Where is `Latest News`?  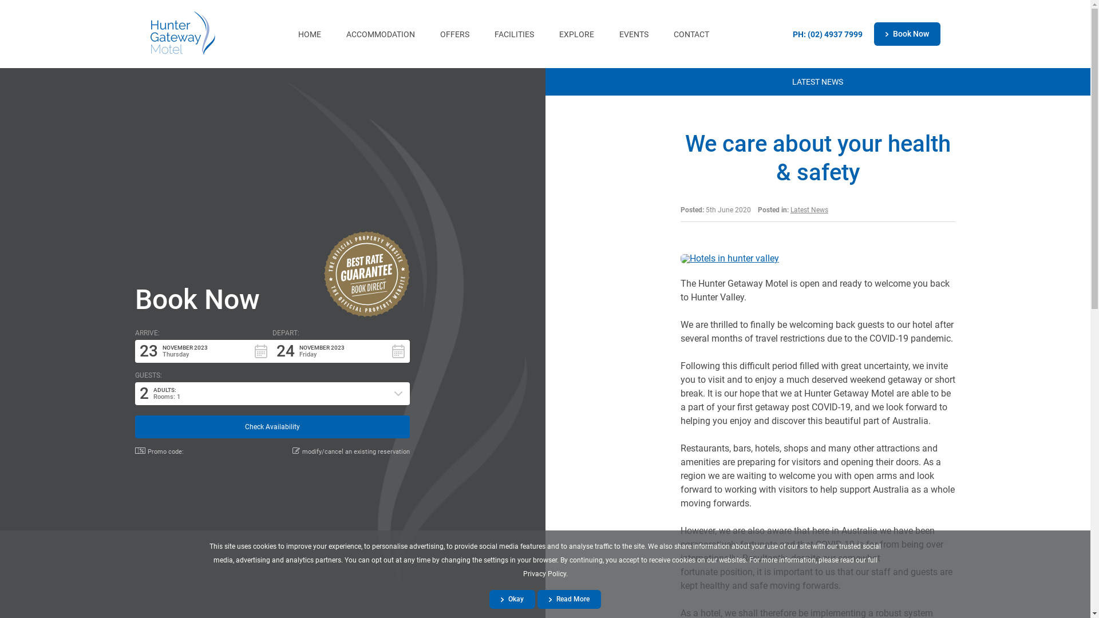
Latest News is located at coordinates (809, 209).